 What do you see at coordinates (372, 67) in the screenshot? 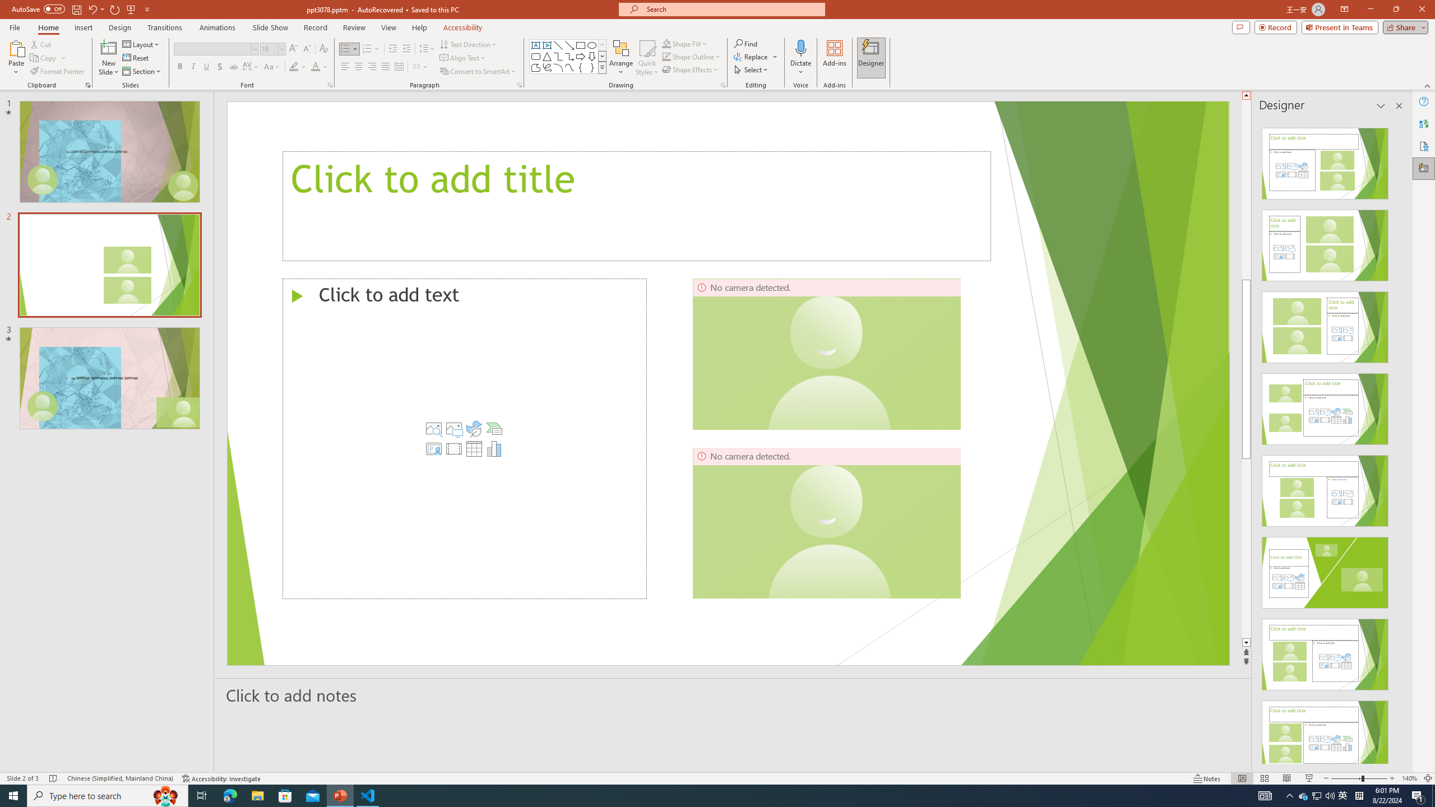
I see `Align Right` at bounding box center [372, 67].